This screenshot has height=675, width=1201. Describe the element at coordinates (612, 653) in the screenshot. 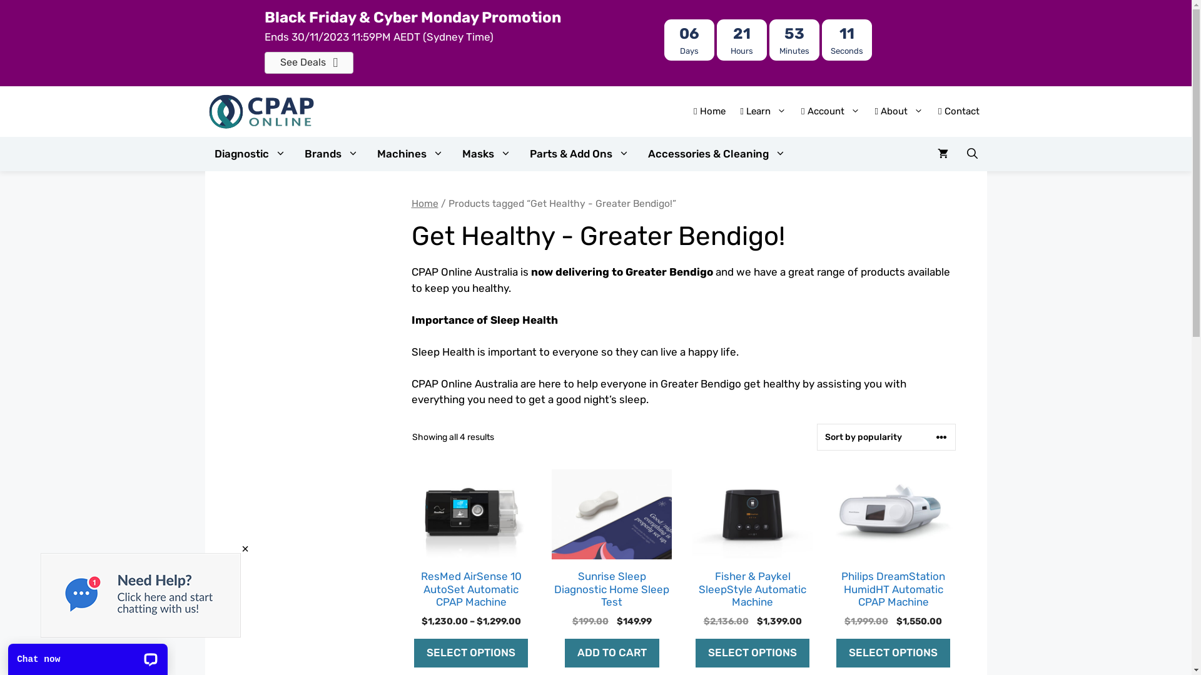

I see `ADD TO CART` at that location.